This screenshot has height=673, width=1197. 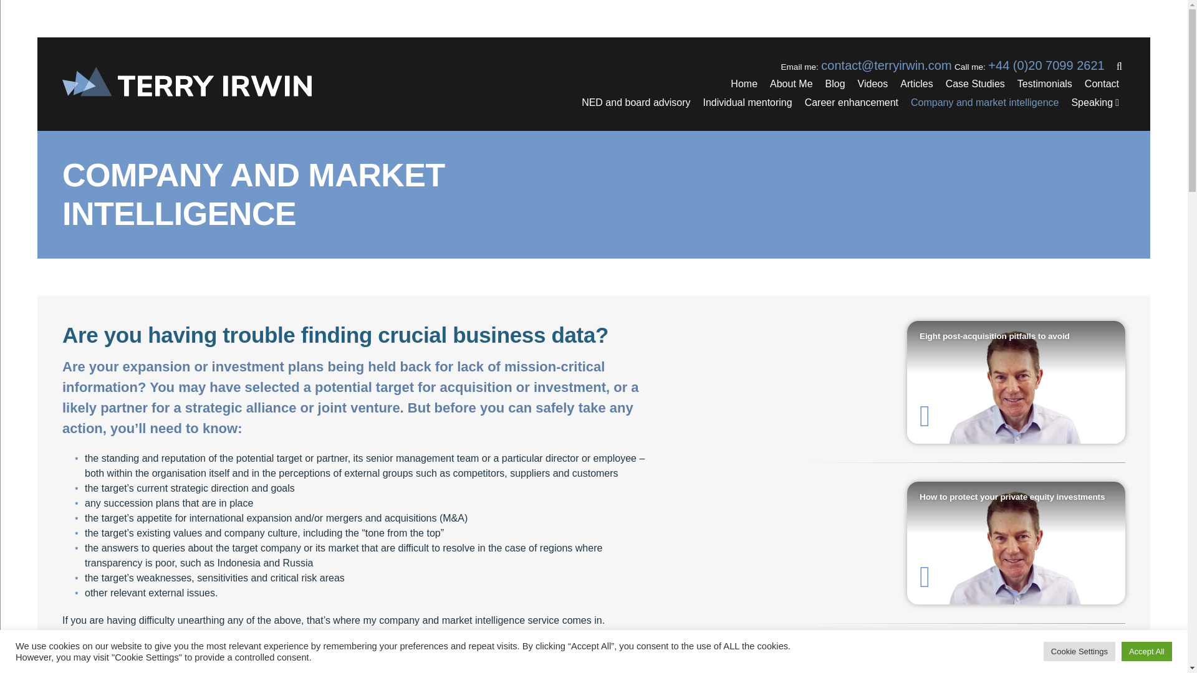 What do you see at coordinates (985, 103) in the screenshot?
I see `Company and market intelligence` at bounding box center [985, 103].